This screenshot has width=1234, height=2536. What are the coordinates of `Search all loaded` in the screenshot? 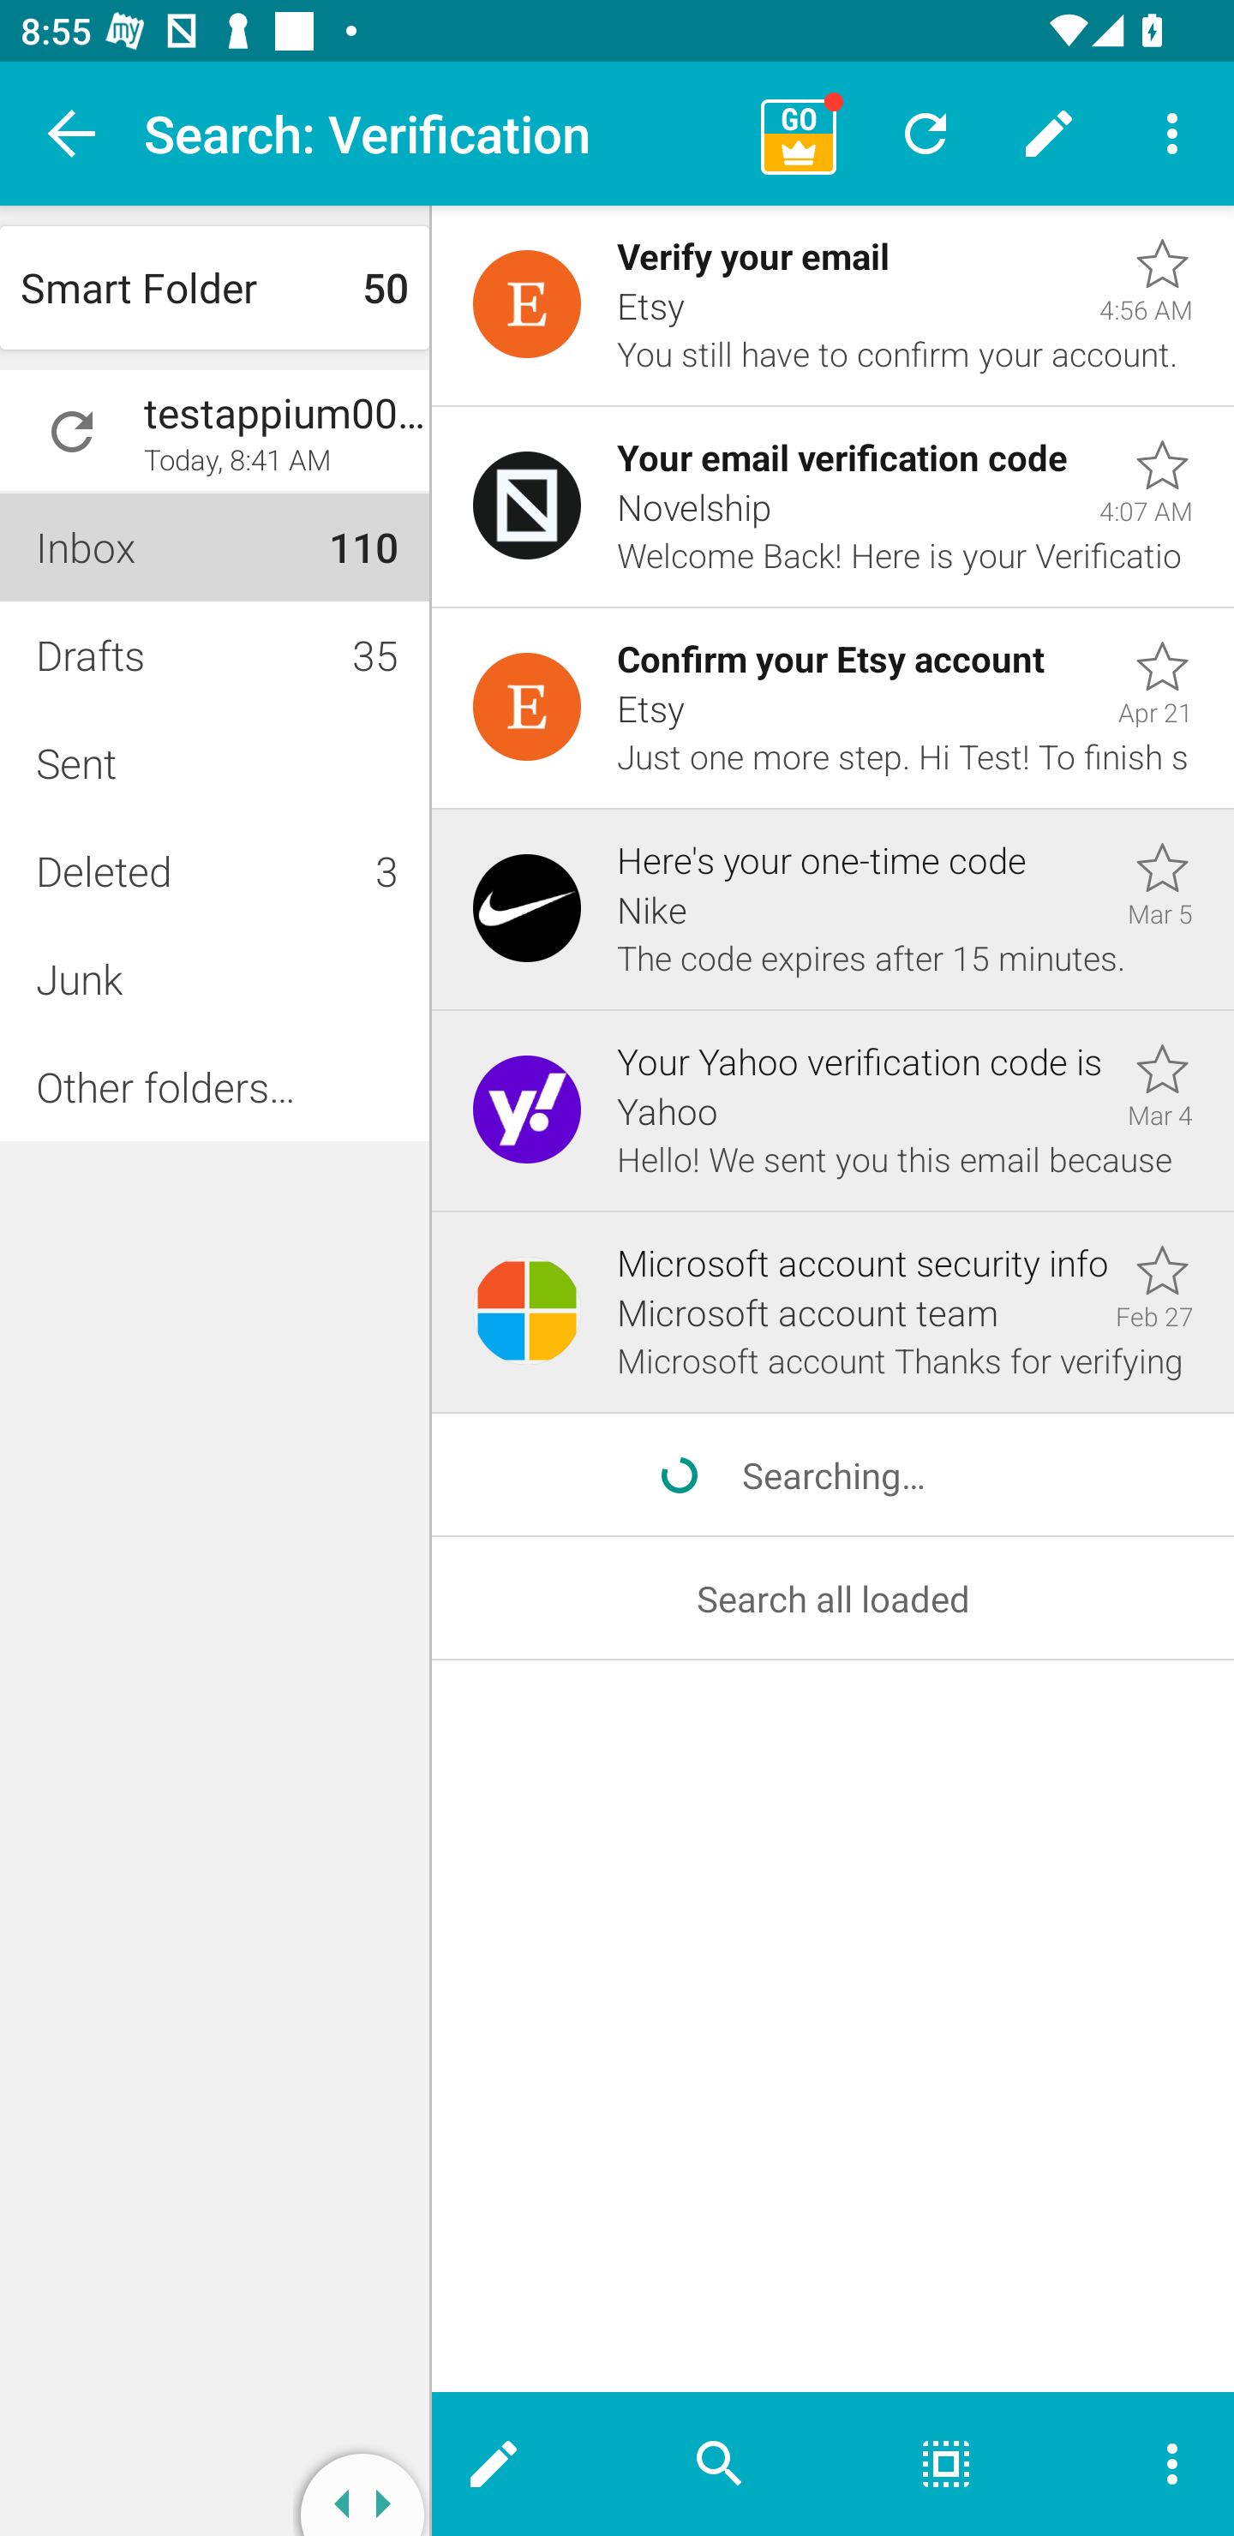 It's located at (833, 1599).